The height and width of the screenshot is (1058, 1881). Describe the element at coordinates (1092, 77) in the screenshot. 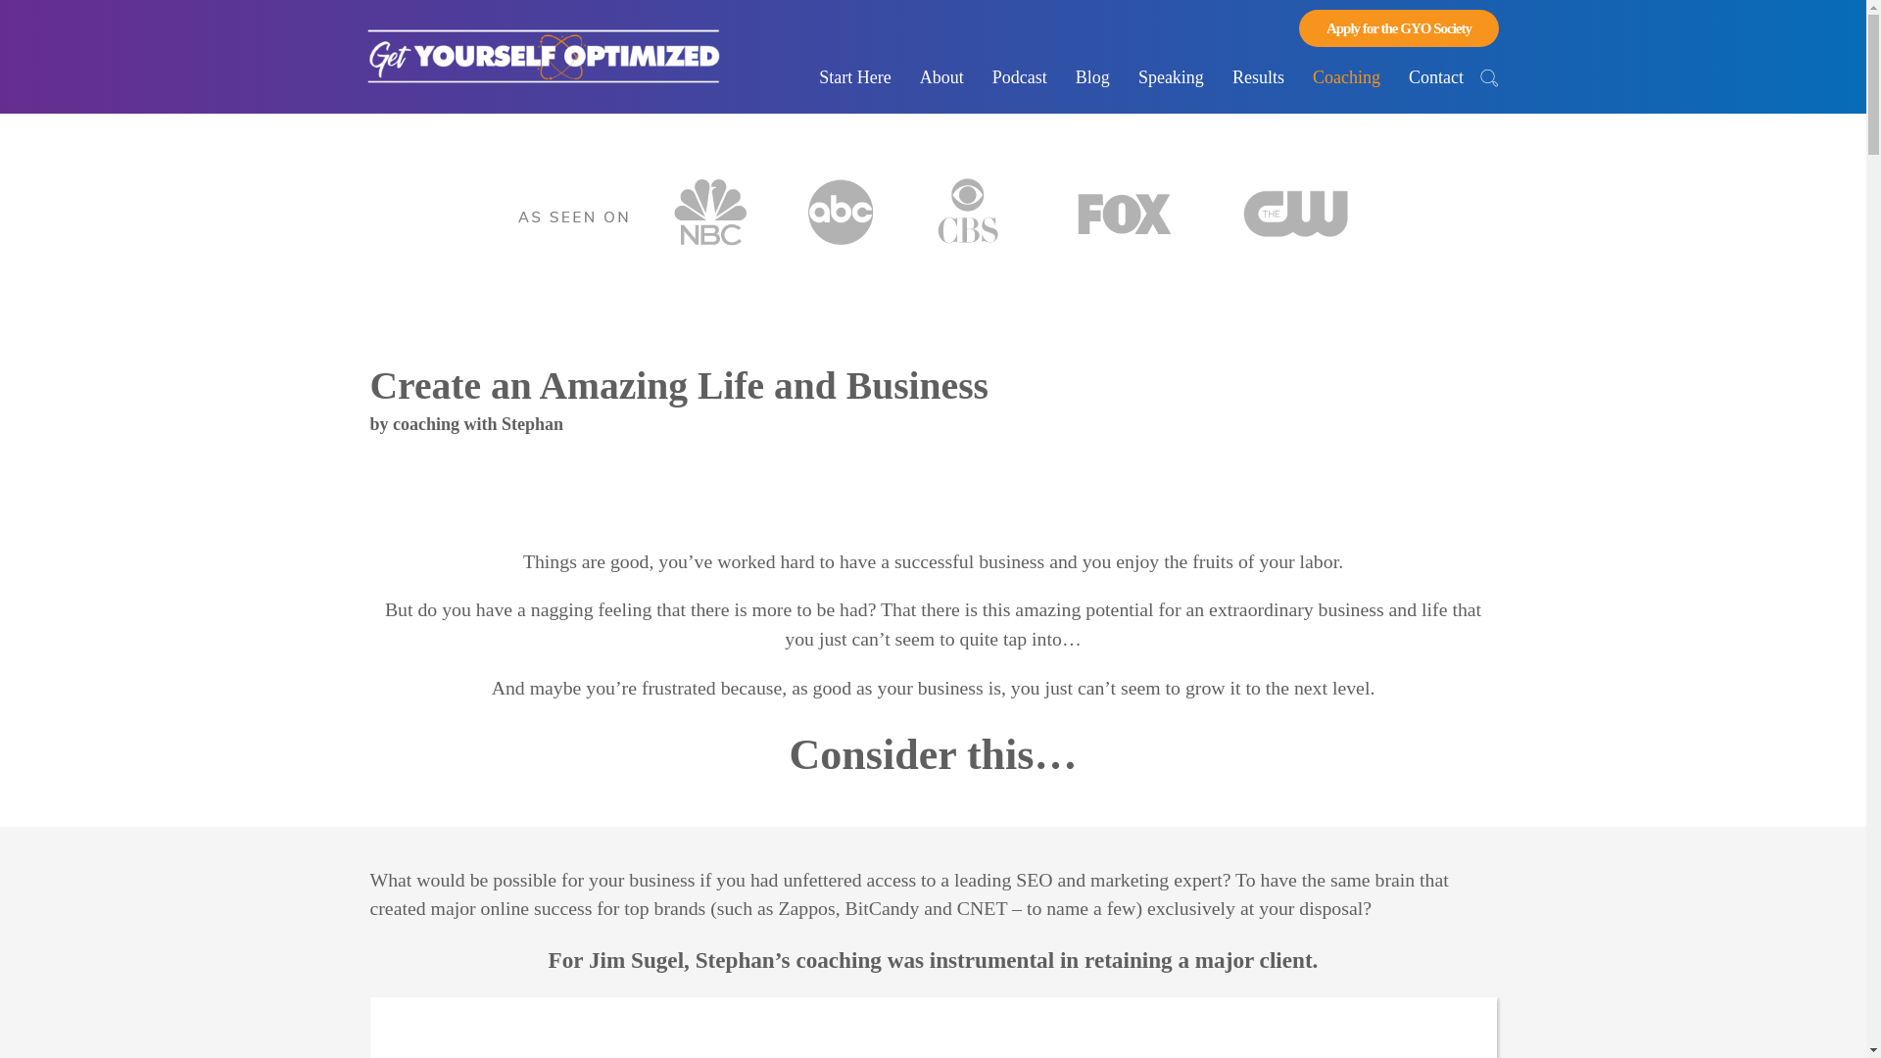

I see `Blog` at that location.